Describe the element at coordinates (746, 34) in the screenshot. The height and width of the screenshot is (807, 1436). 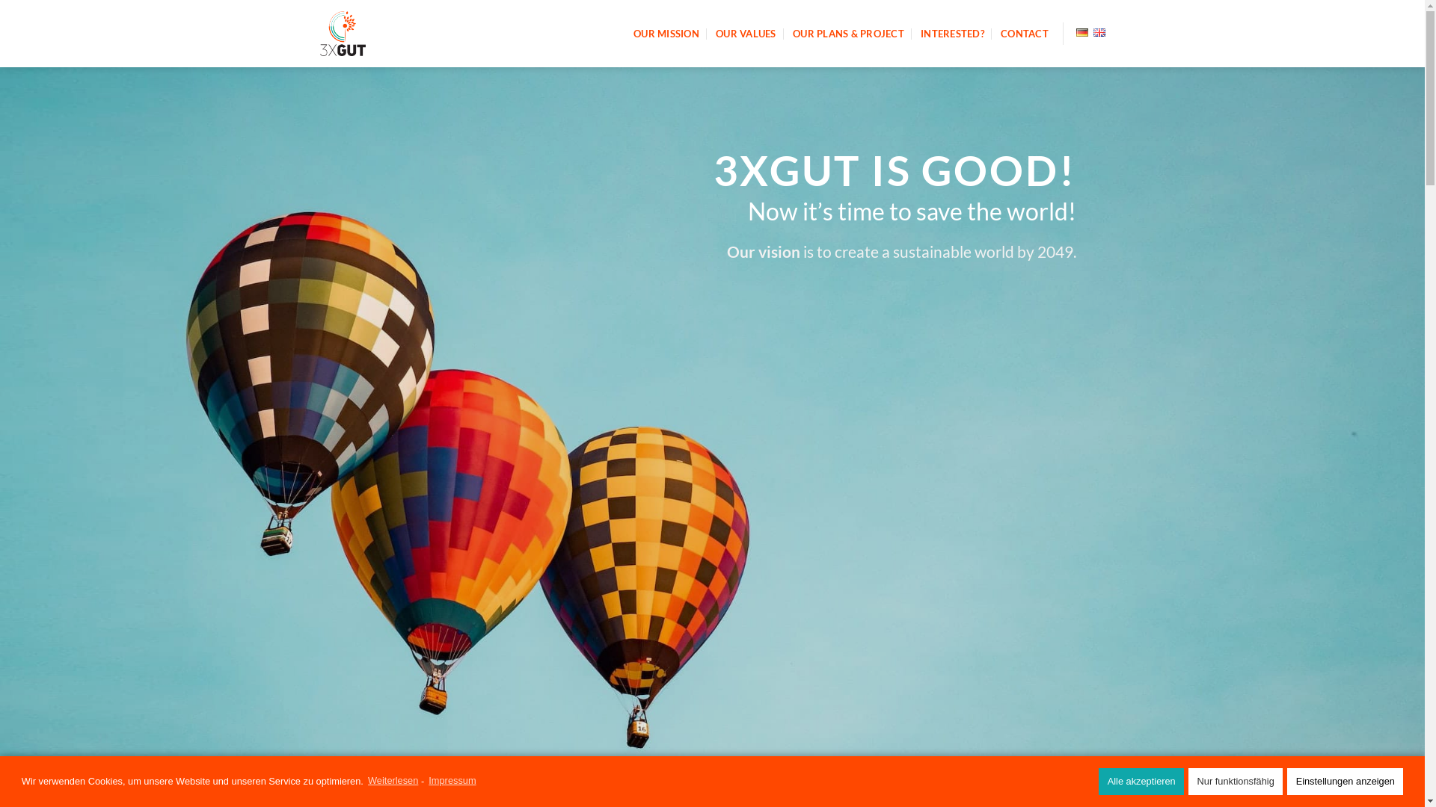
I see `OUR VALUES` at that location.